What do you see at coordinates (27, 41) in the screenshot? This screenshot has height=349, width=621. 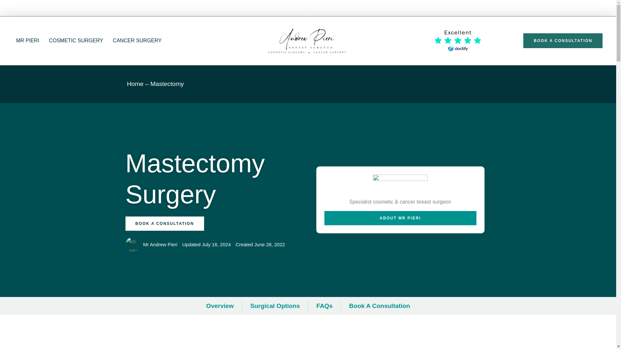 I see `MR PIERI` at bounding box center [27, 41].